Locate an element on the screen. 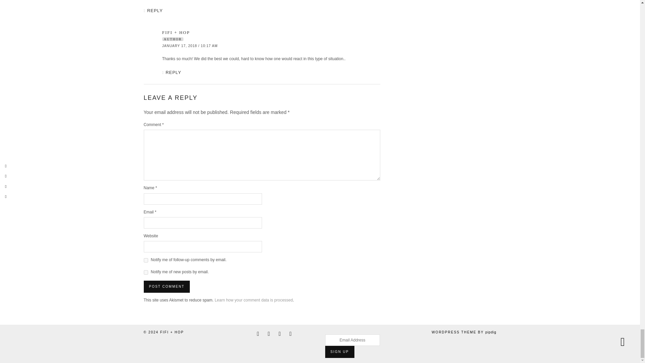 The height and width of the screenshot is (363, 645). subscribe is located at coordinates (146, 260).